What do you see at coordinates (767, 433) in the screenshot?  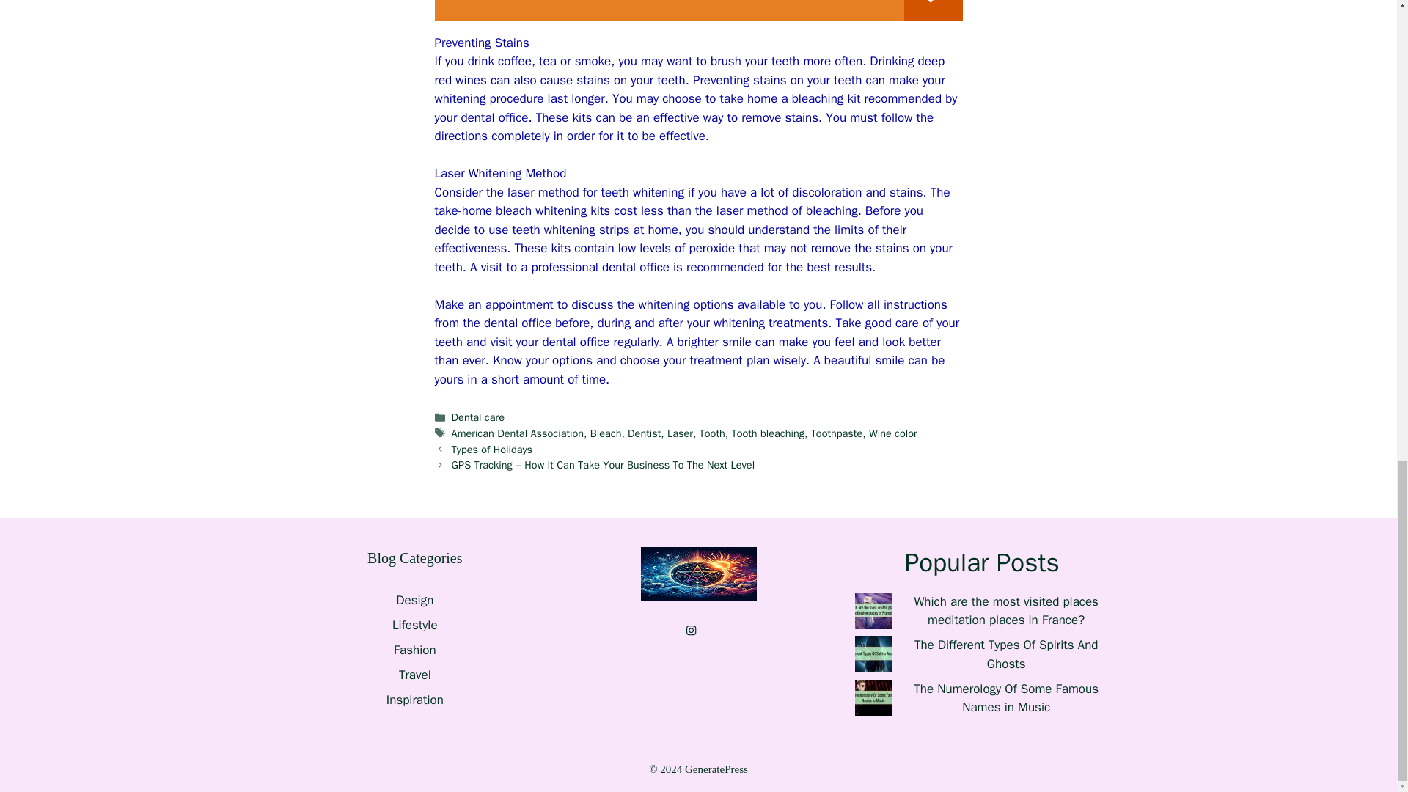 I see `Tooth bleaching` at bounding box center [767, 433].